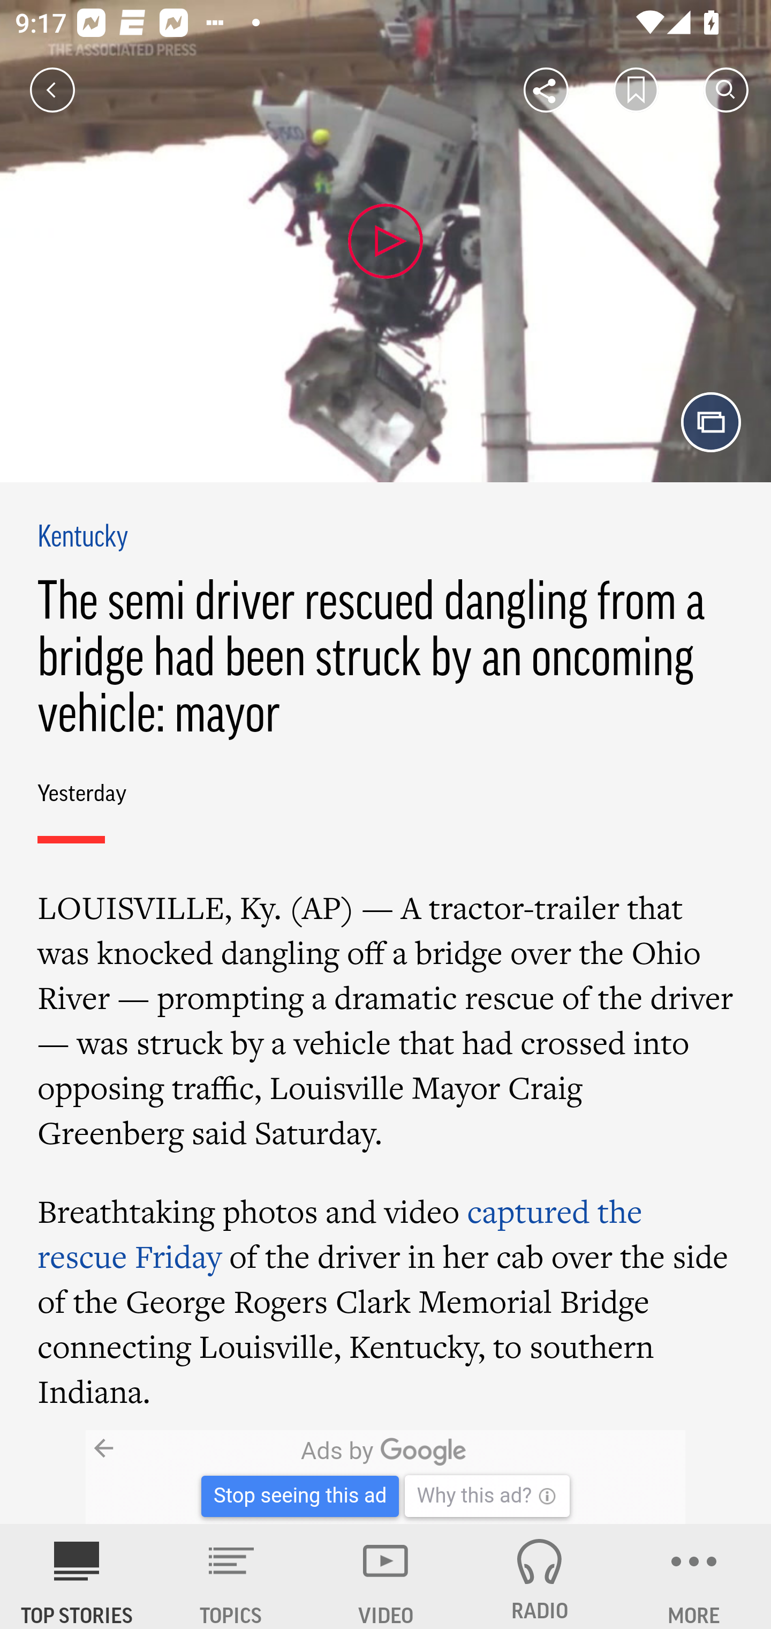  What do you see at coordinates (231, 1576) in the screenshot?
I see `TOPICS` at bounding box center [231, 1576].